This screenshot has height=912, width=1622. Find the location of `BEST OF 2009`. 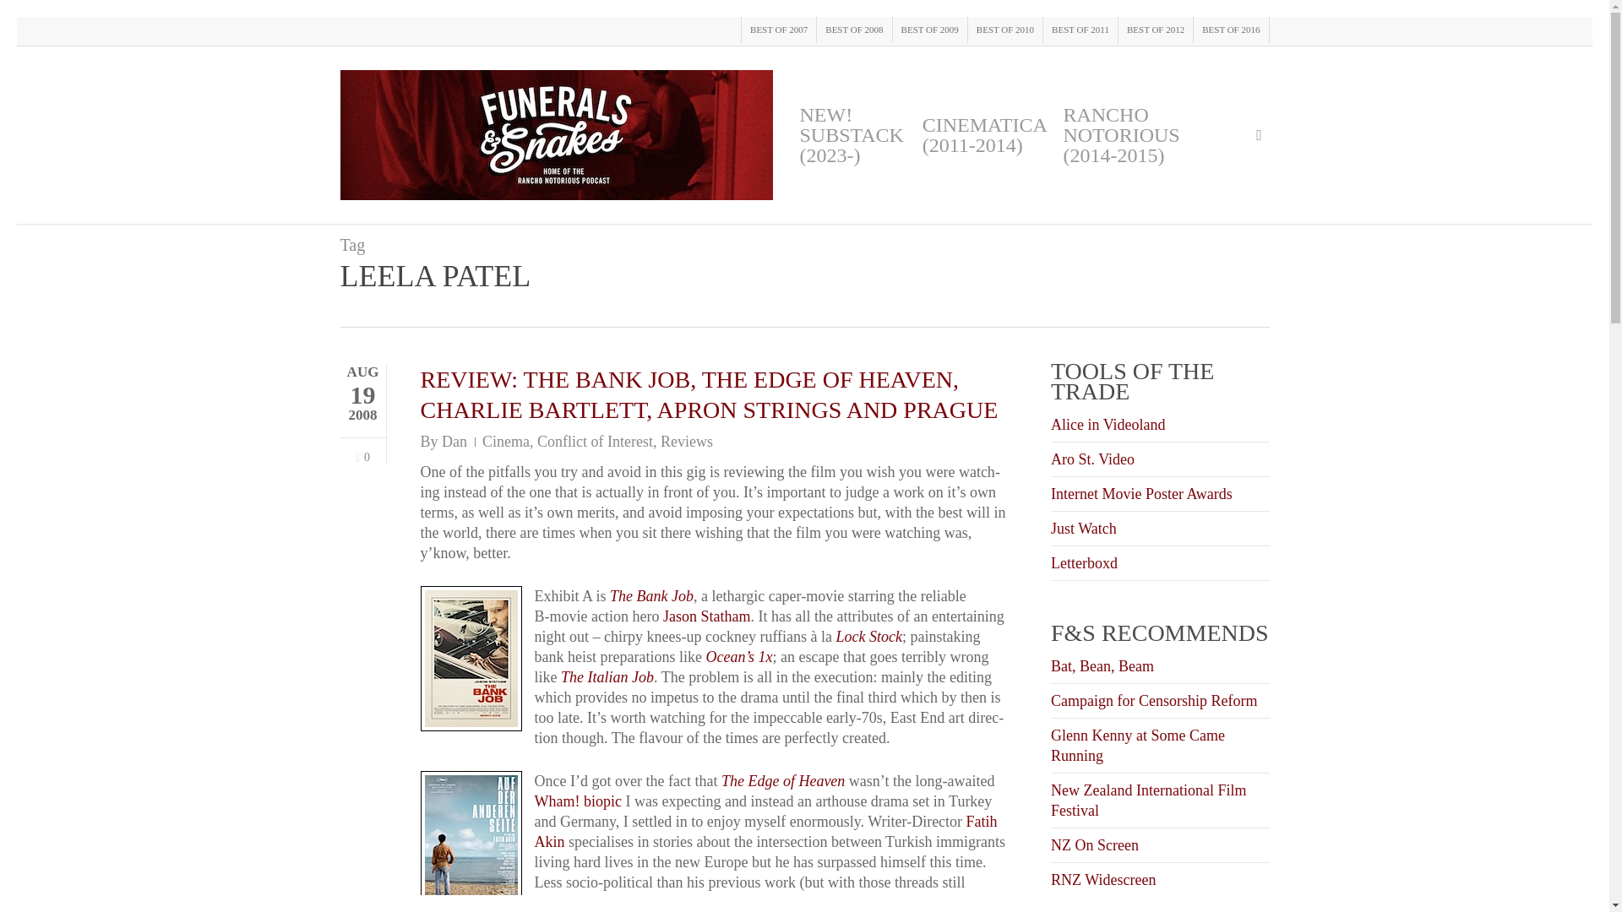

BEST OF 2009 is located at coordinates (929, 30).